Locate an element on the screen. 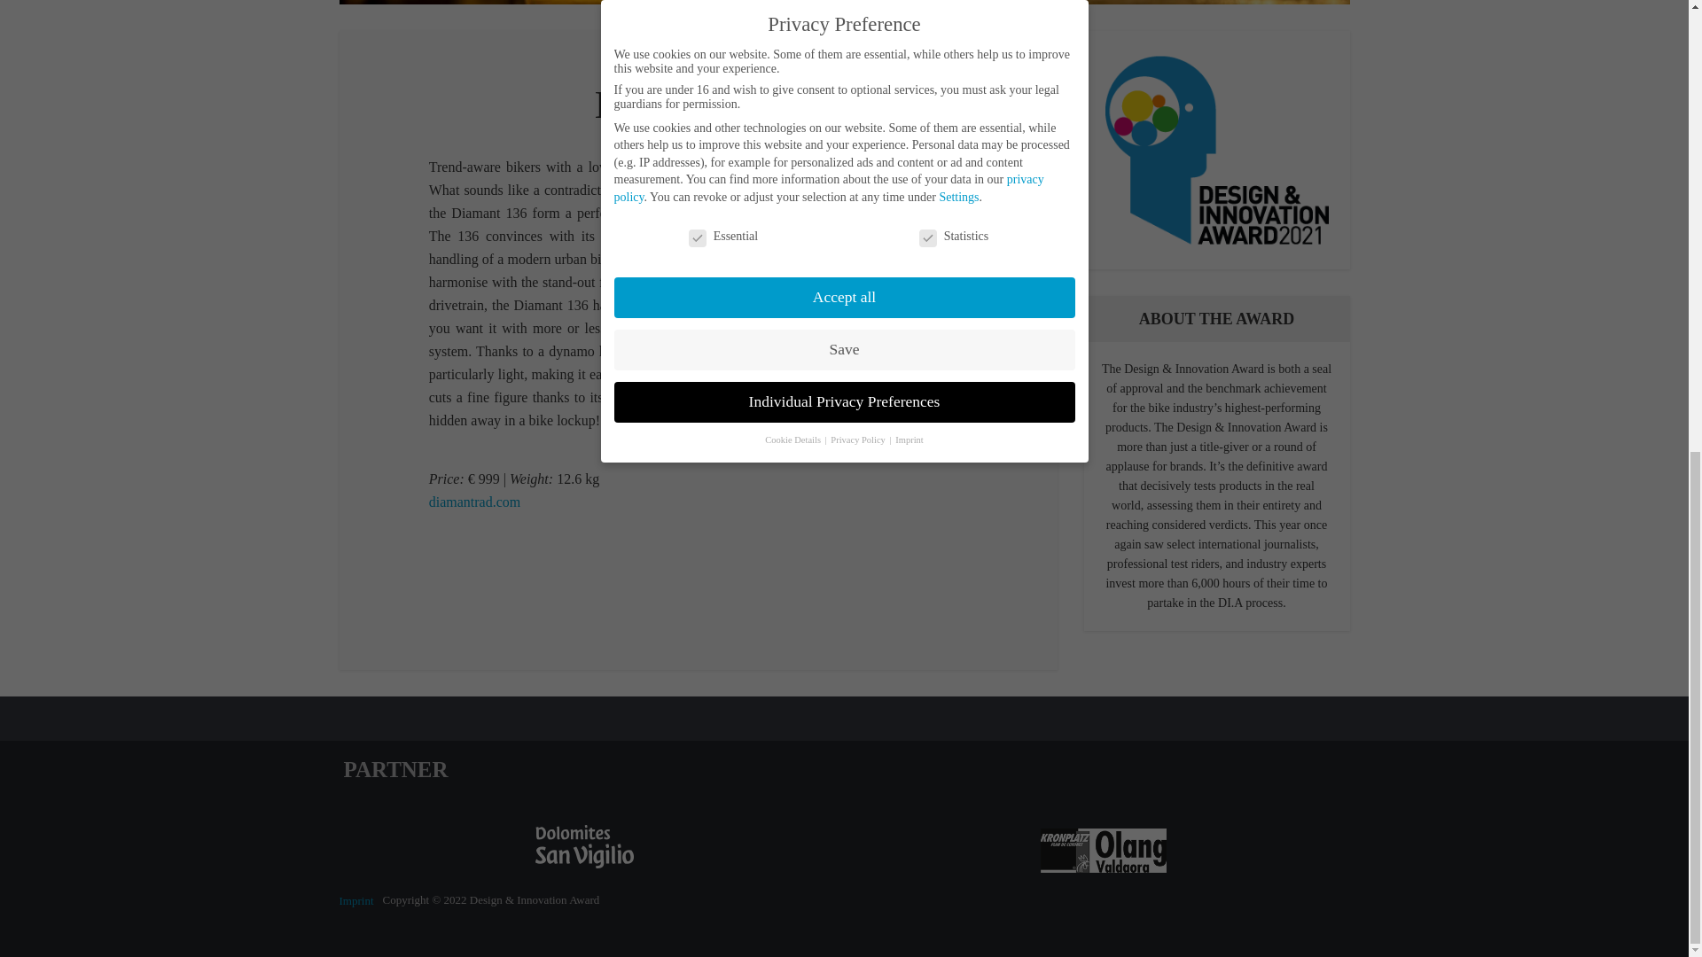  St. Vigilio is located at coordinates (585, 845).